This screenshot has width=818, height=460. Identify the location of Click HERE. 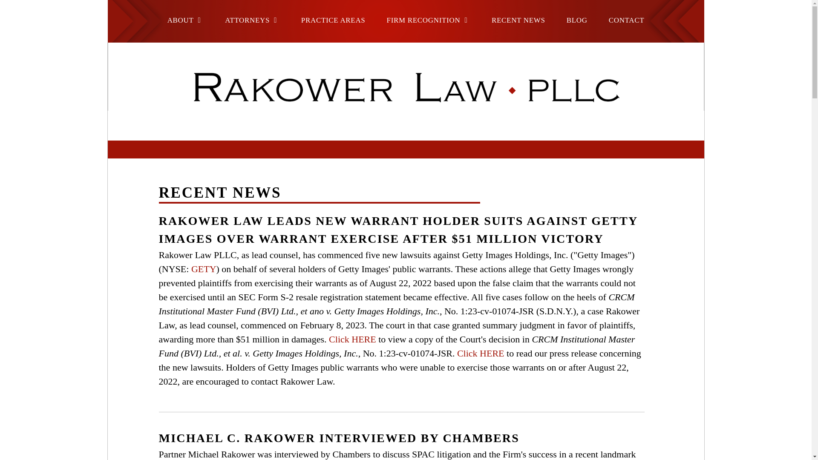
(352, 339).